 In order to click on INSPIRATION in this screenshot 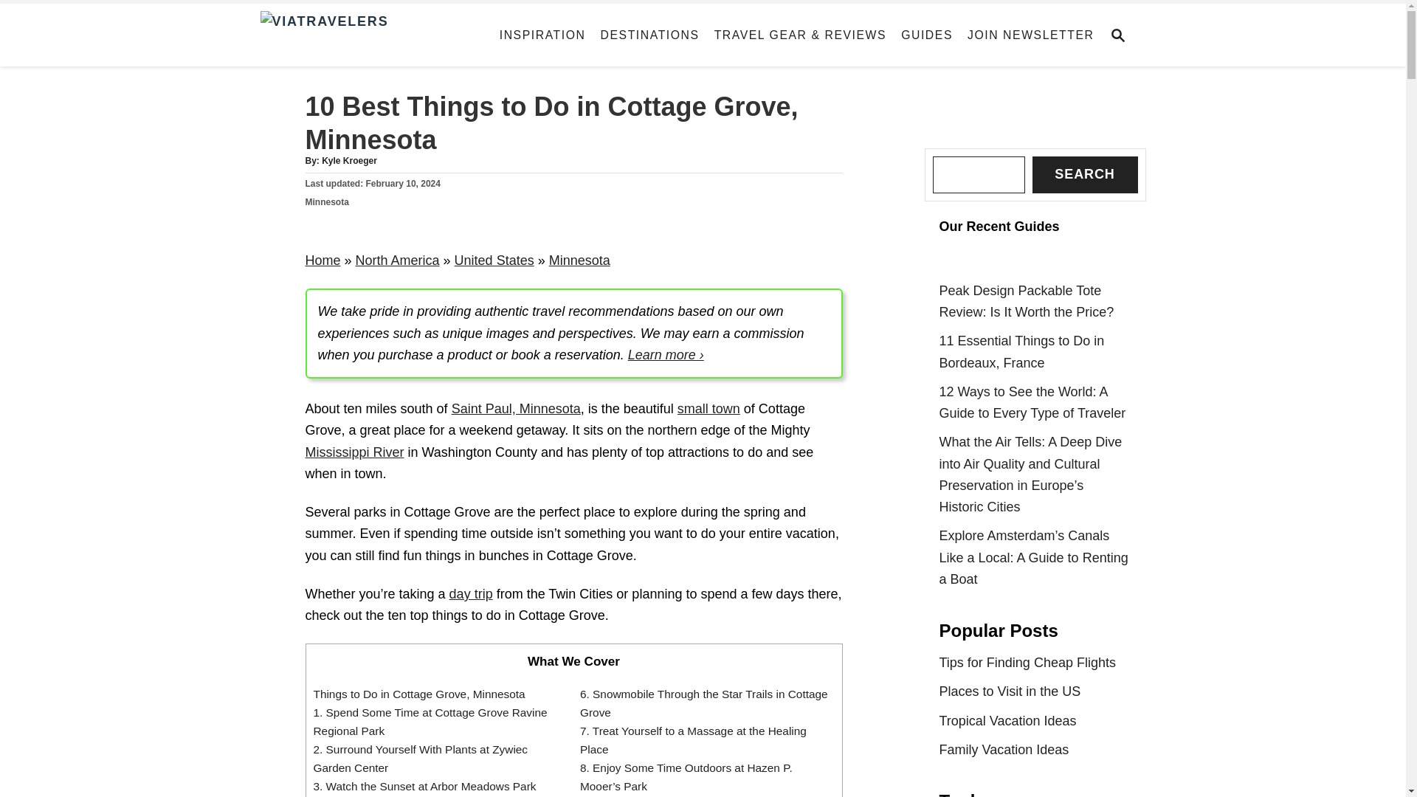, I will do `click(542, 35)`.